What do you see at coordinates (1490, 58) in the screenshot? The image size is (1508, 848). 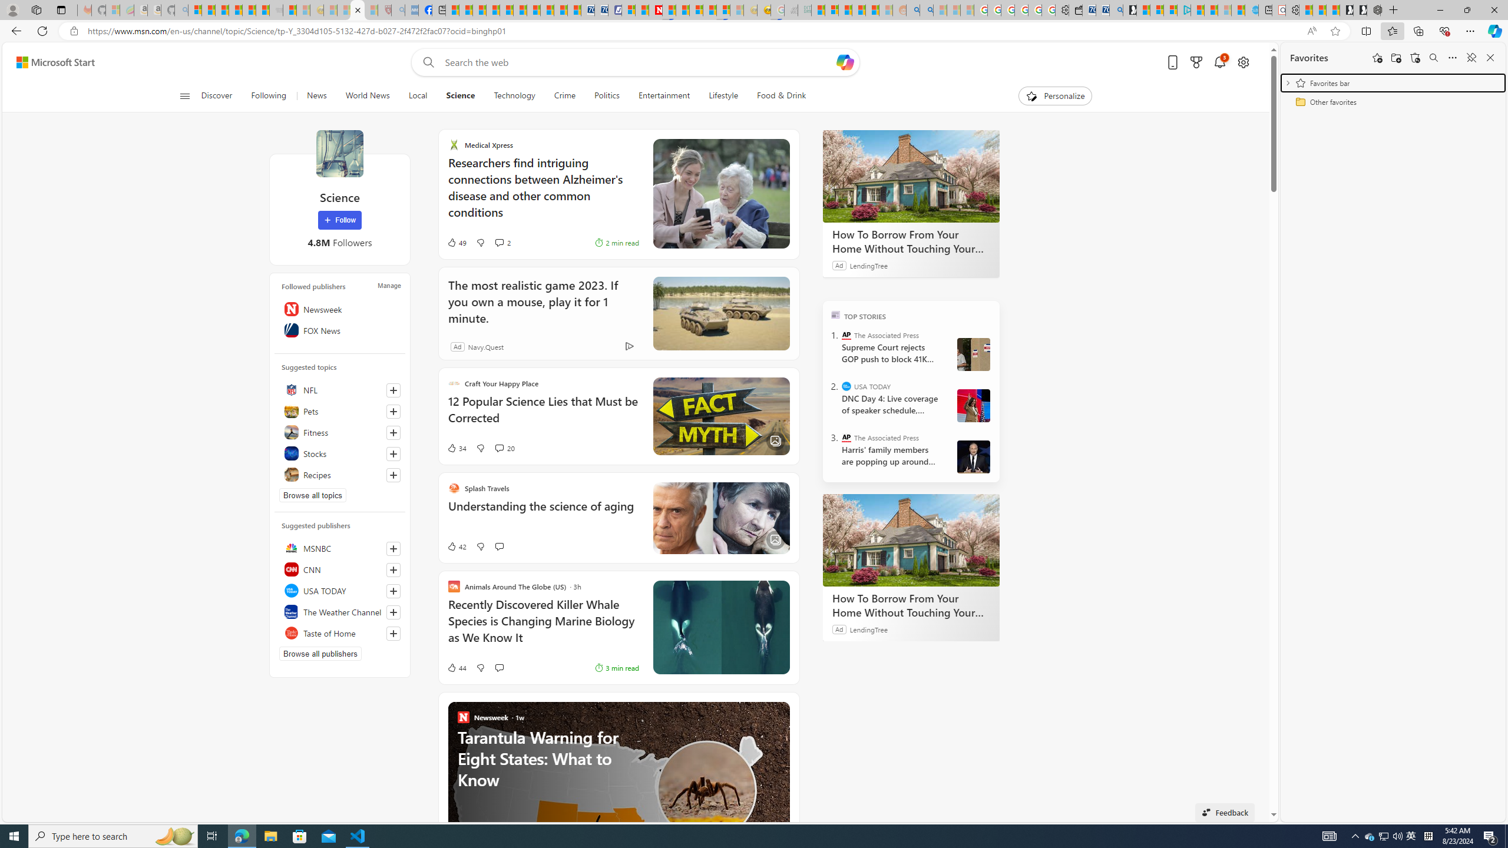 I see `Close favorites` at bounding box center [1490, 58].